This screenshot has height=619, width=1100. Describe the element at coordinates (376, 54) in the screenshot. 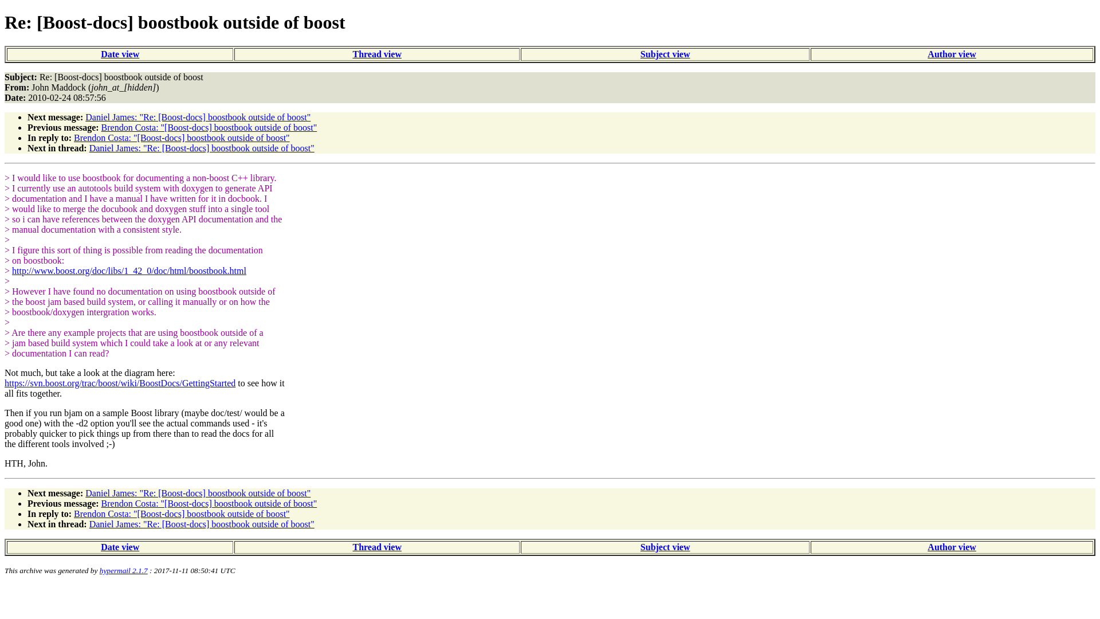

I see `Thread view` at that location.